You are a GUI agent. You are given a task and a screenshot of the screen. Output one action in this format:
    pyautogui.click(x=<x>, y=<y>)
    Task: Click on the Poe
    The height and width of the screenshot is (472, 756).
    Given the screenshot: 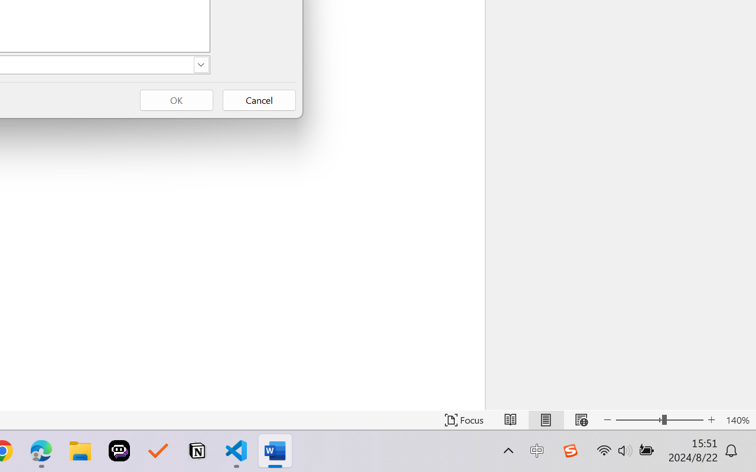 What is the action you would take?
    pyautogui.click(x=119, y=451)
    